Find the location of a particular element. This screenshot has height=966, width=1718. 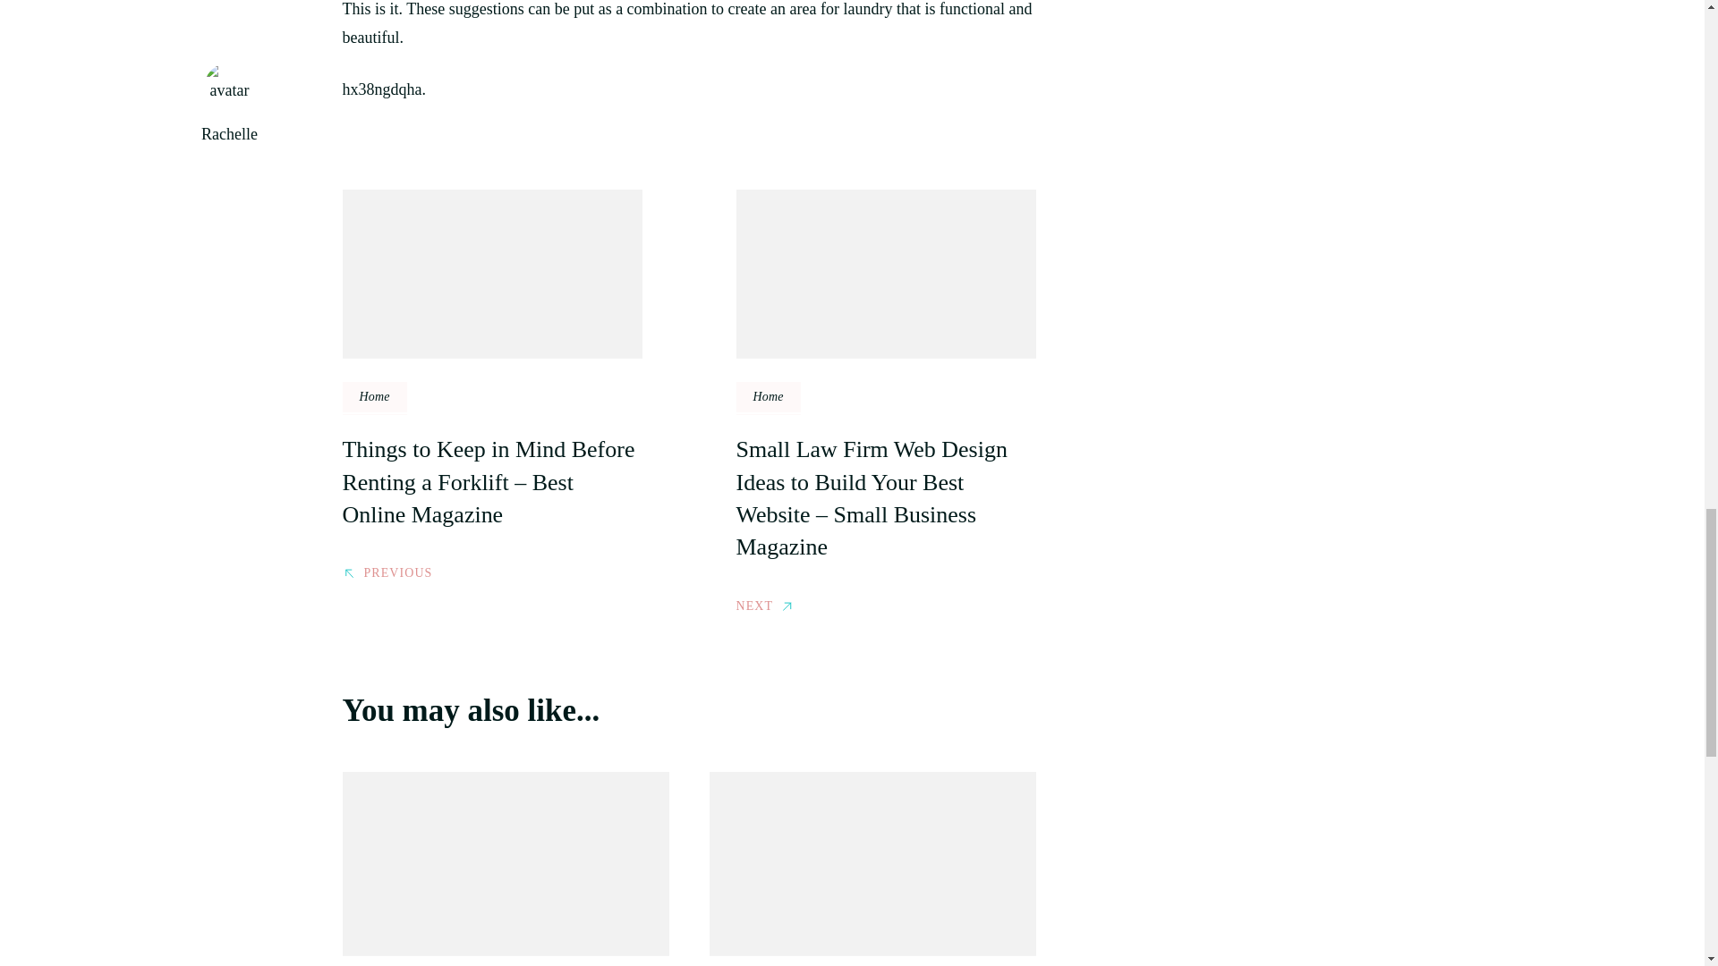

Home is located at coordinates (768, 397).